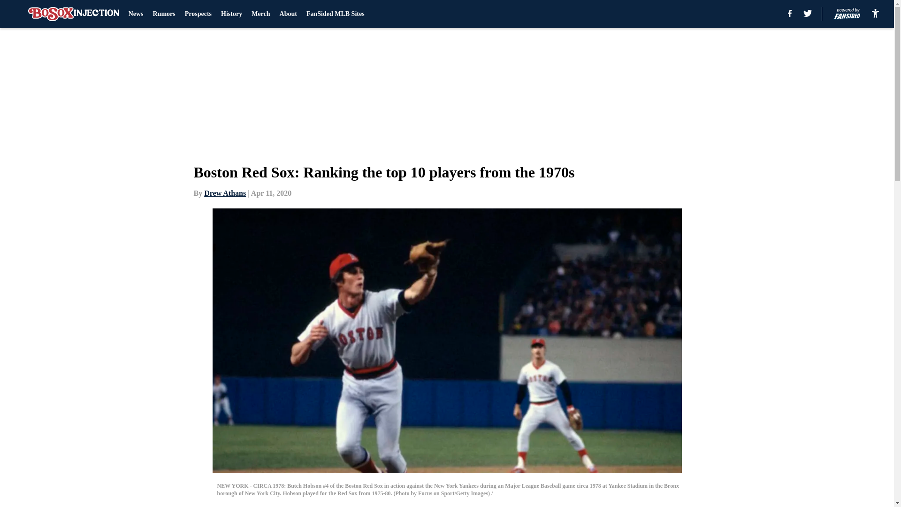 This screenshot has height=507, width=901. Describe the element at coordinates (198, 14) in the screenshot. I see `Prospects` at that location.